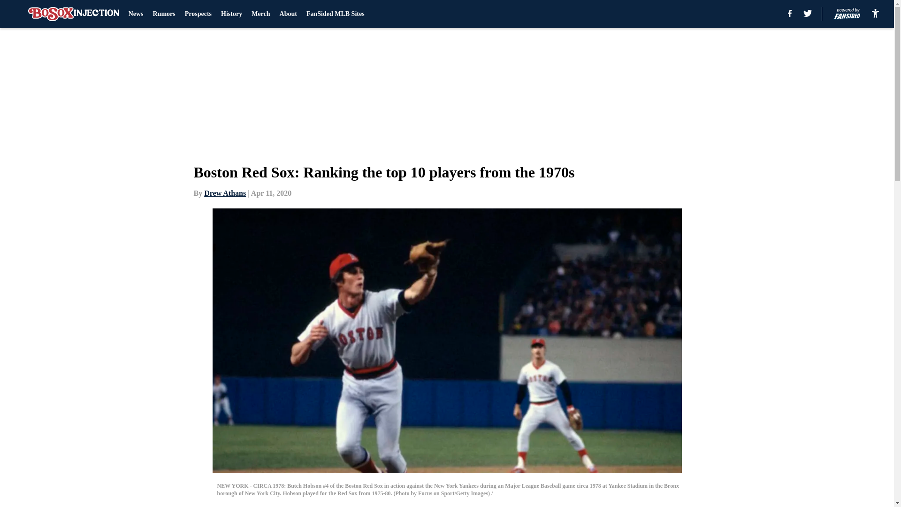 This screenshot has height=507, width=901. Describe the element at coordinates (198, 14) in the screenshot. I see `Prospects` at that location.